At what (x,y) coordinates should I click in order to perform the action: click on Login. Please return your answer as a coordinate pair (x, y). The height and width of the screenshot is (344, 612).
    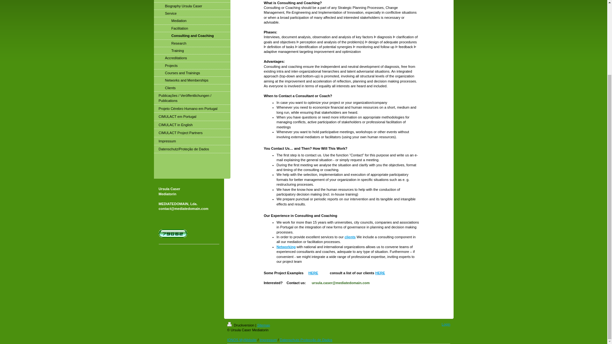
    Looking at the image, I should click on (446, 324).